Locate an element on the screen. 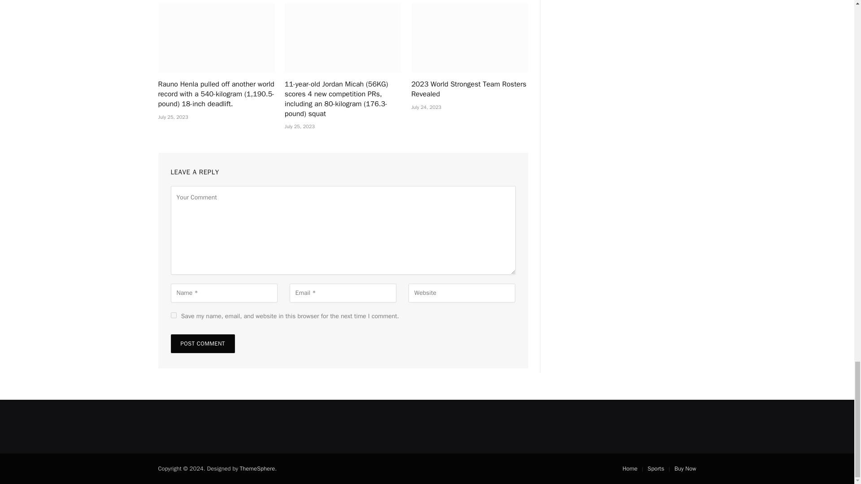 Image resolution: width=861 pixels, height=484 pixels. 2023 World Strongest Team Rosters Revealed is located at coordinates (469, 90).